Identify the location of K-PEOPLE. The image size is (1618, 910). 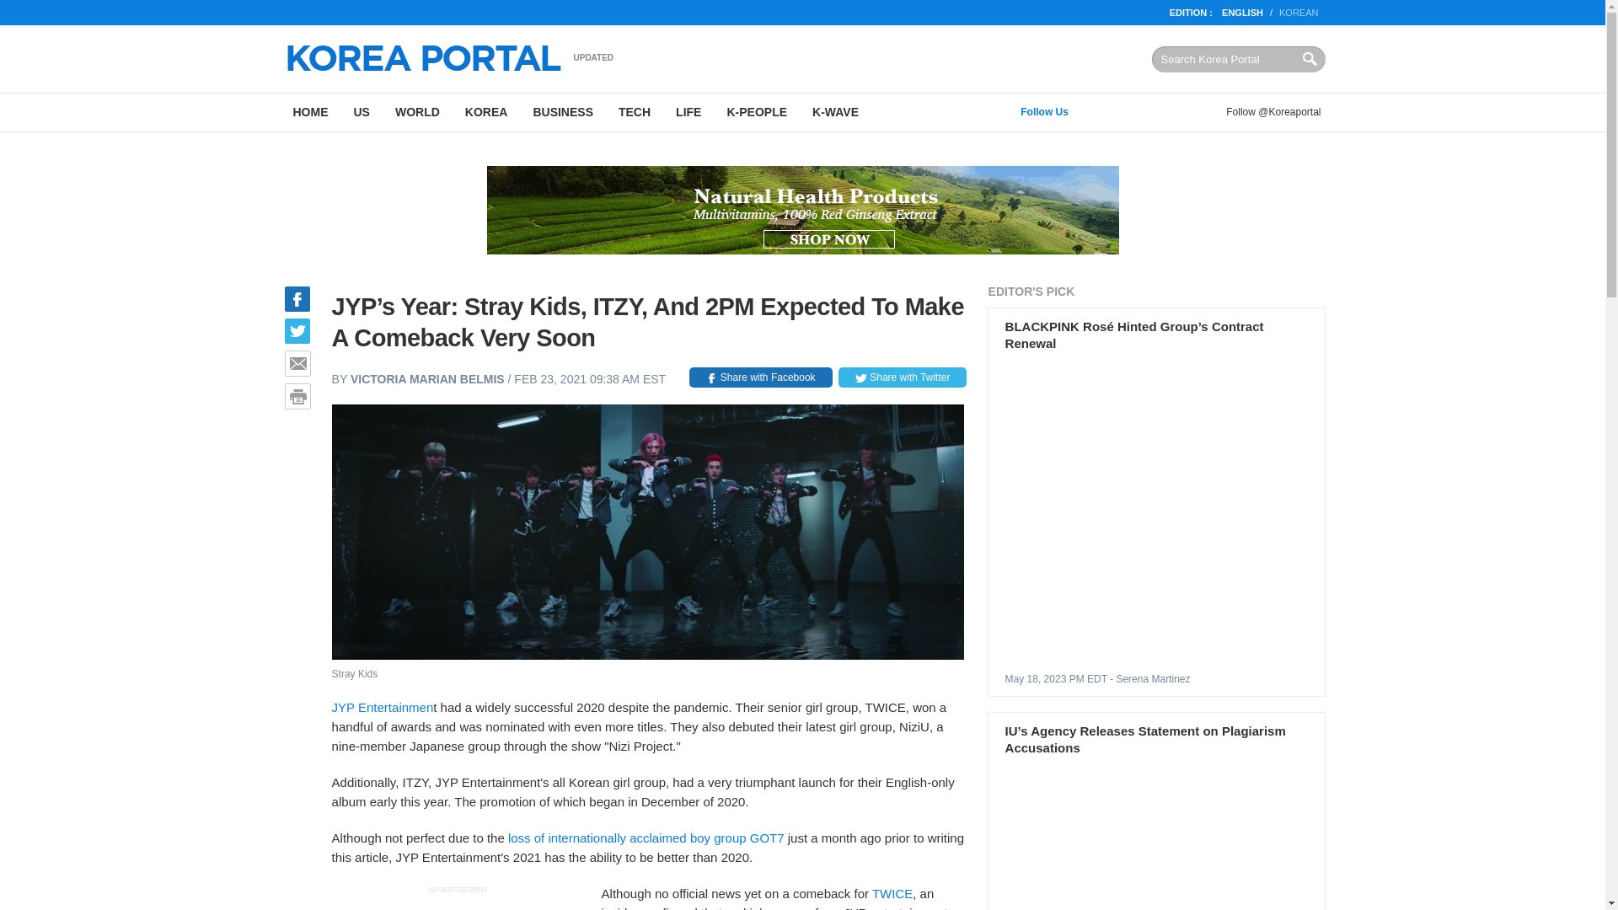
(756, 112).